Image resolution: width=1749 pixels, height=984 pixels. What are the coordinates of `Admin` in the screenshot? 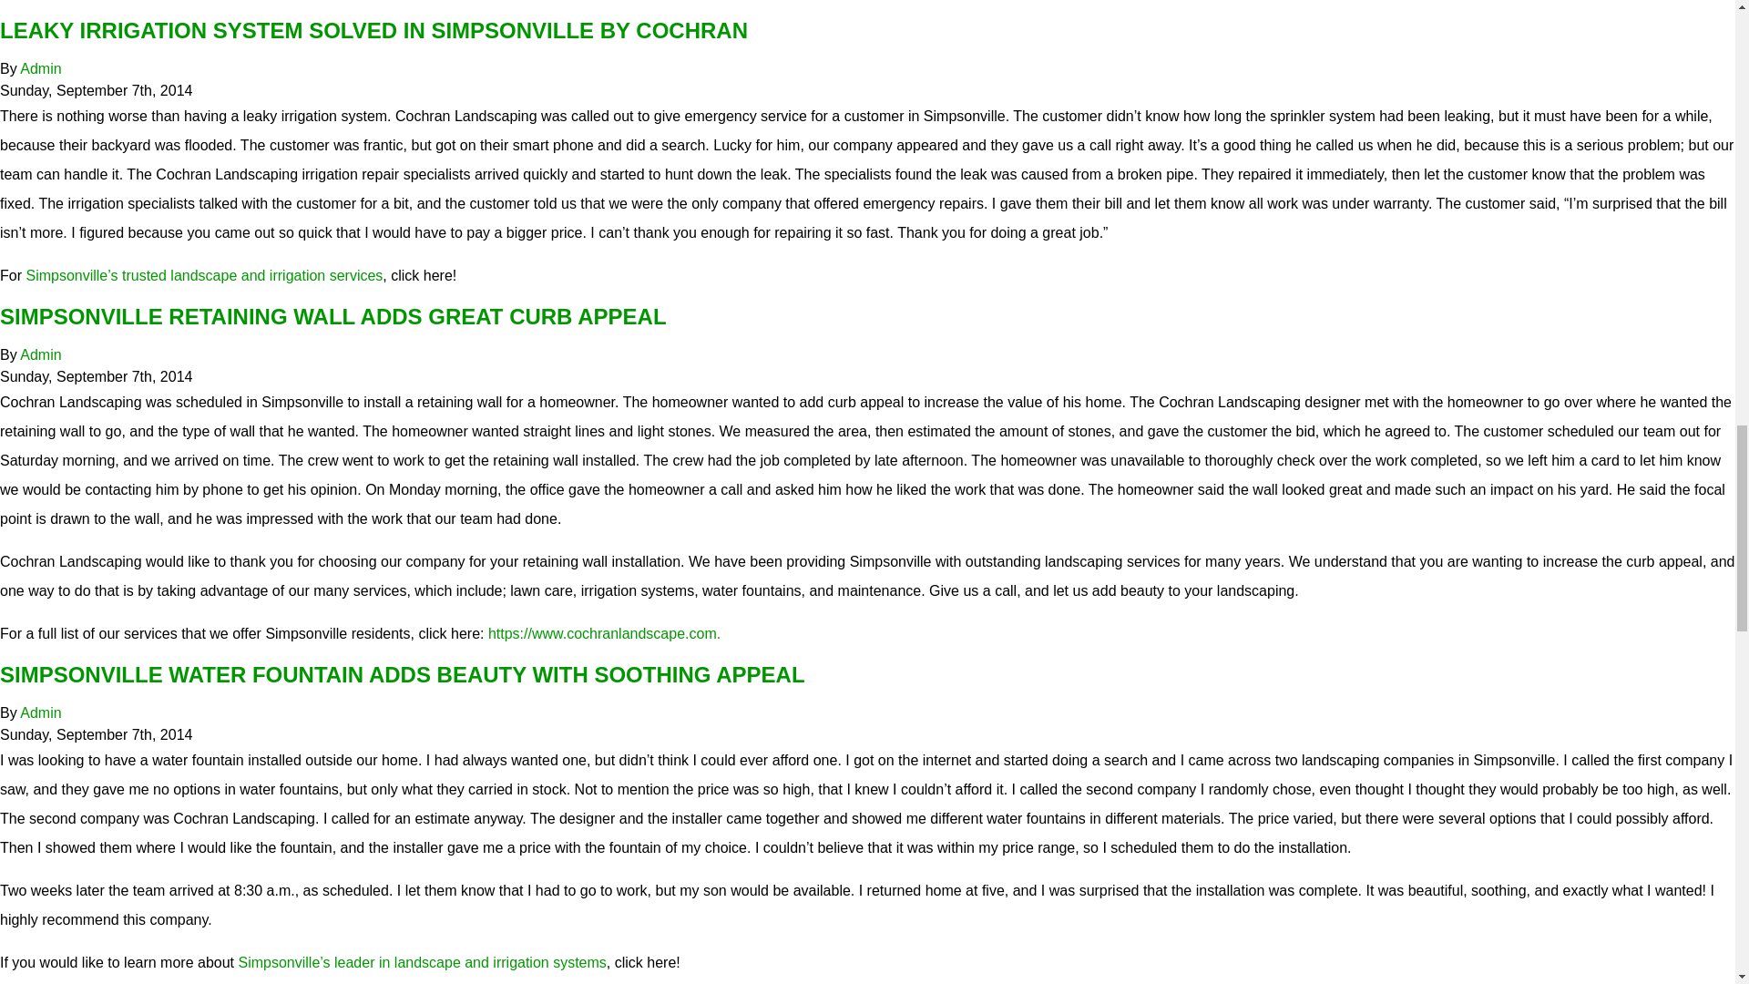 It's located at (40, 712).